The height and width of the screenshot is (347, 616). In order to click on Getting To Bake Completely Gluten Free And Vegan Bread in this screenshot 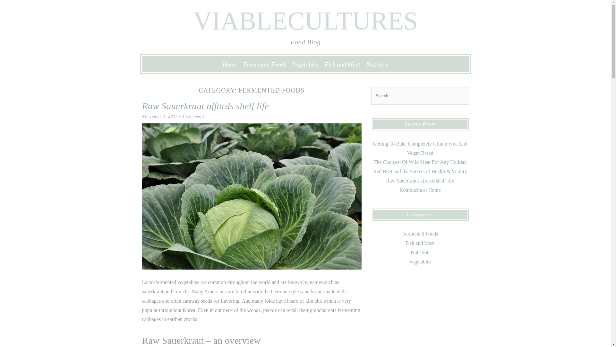, I will do `click(420, 148)`.